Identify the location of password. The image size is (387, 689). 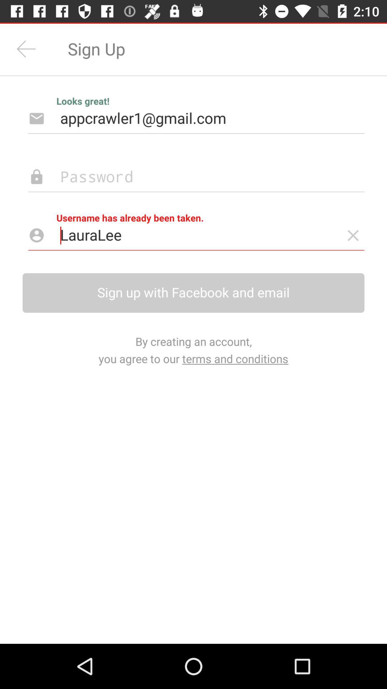
(185, 177).